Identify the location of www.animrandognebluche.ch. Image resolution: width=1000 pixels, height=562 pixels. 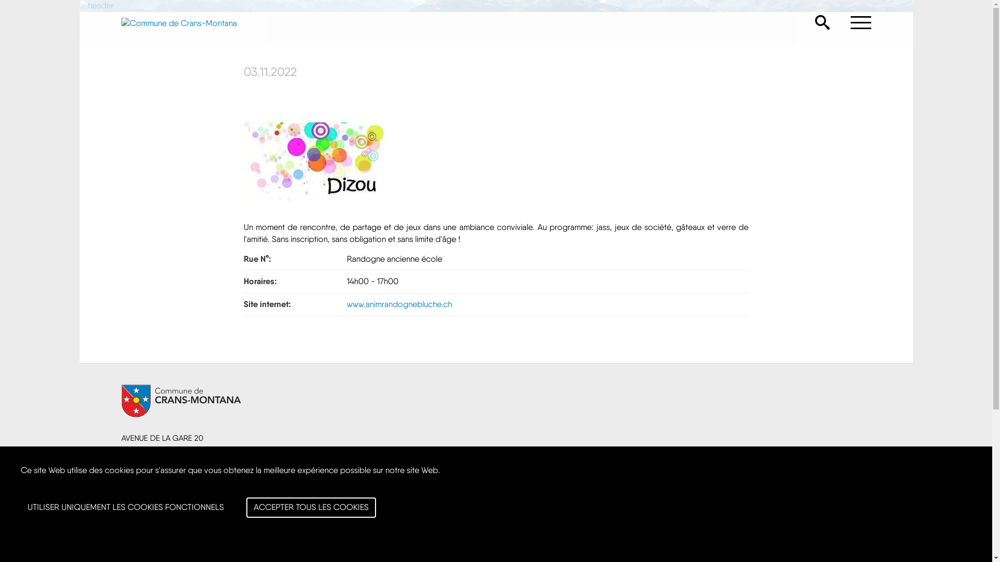
(399, 304).